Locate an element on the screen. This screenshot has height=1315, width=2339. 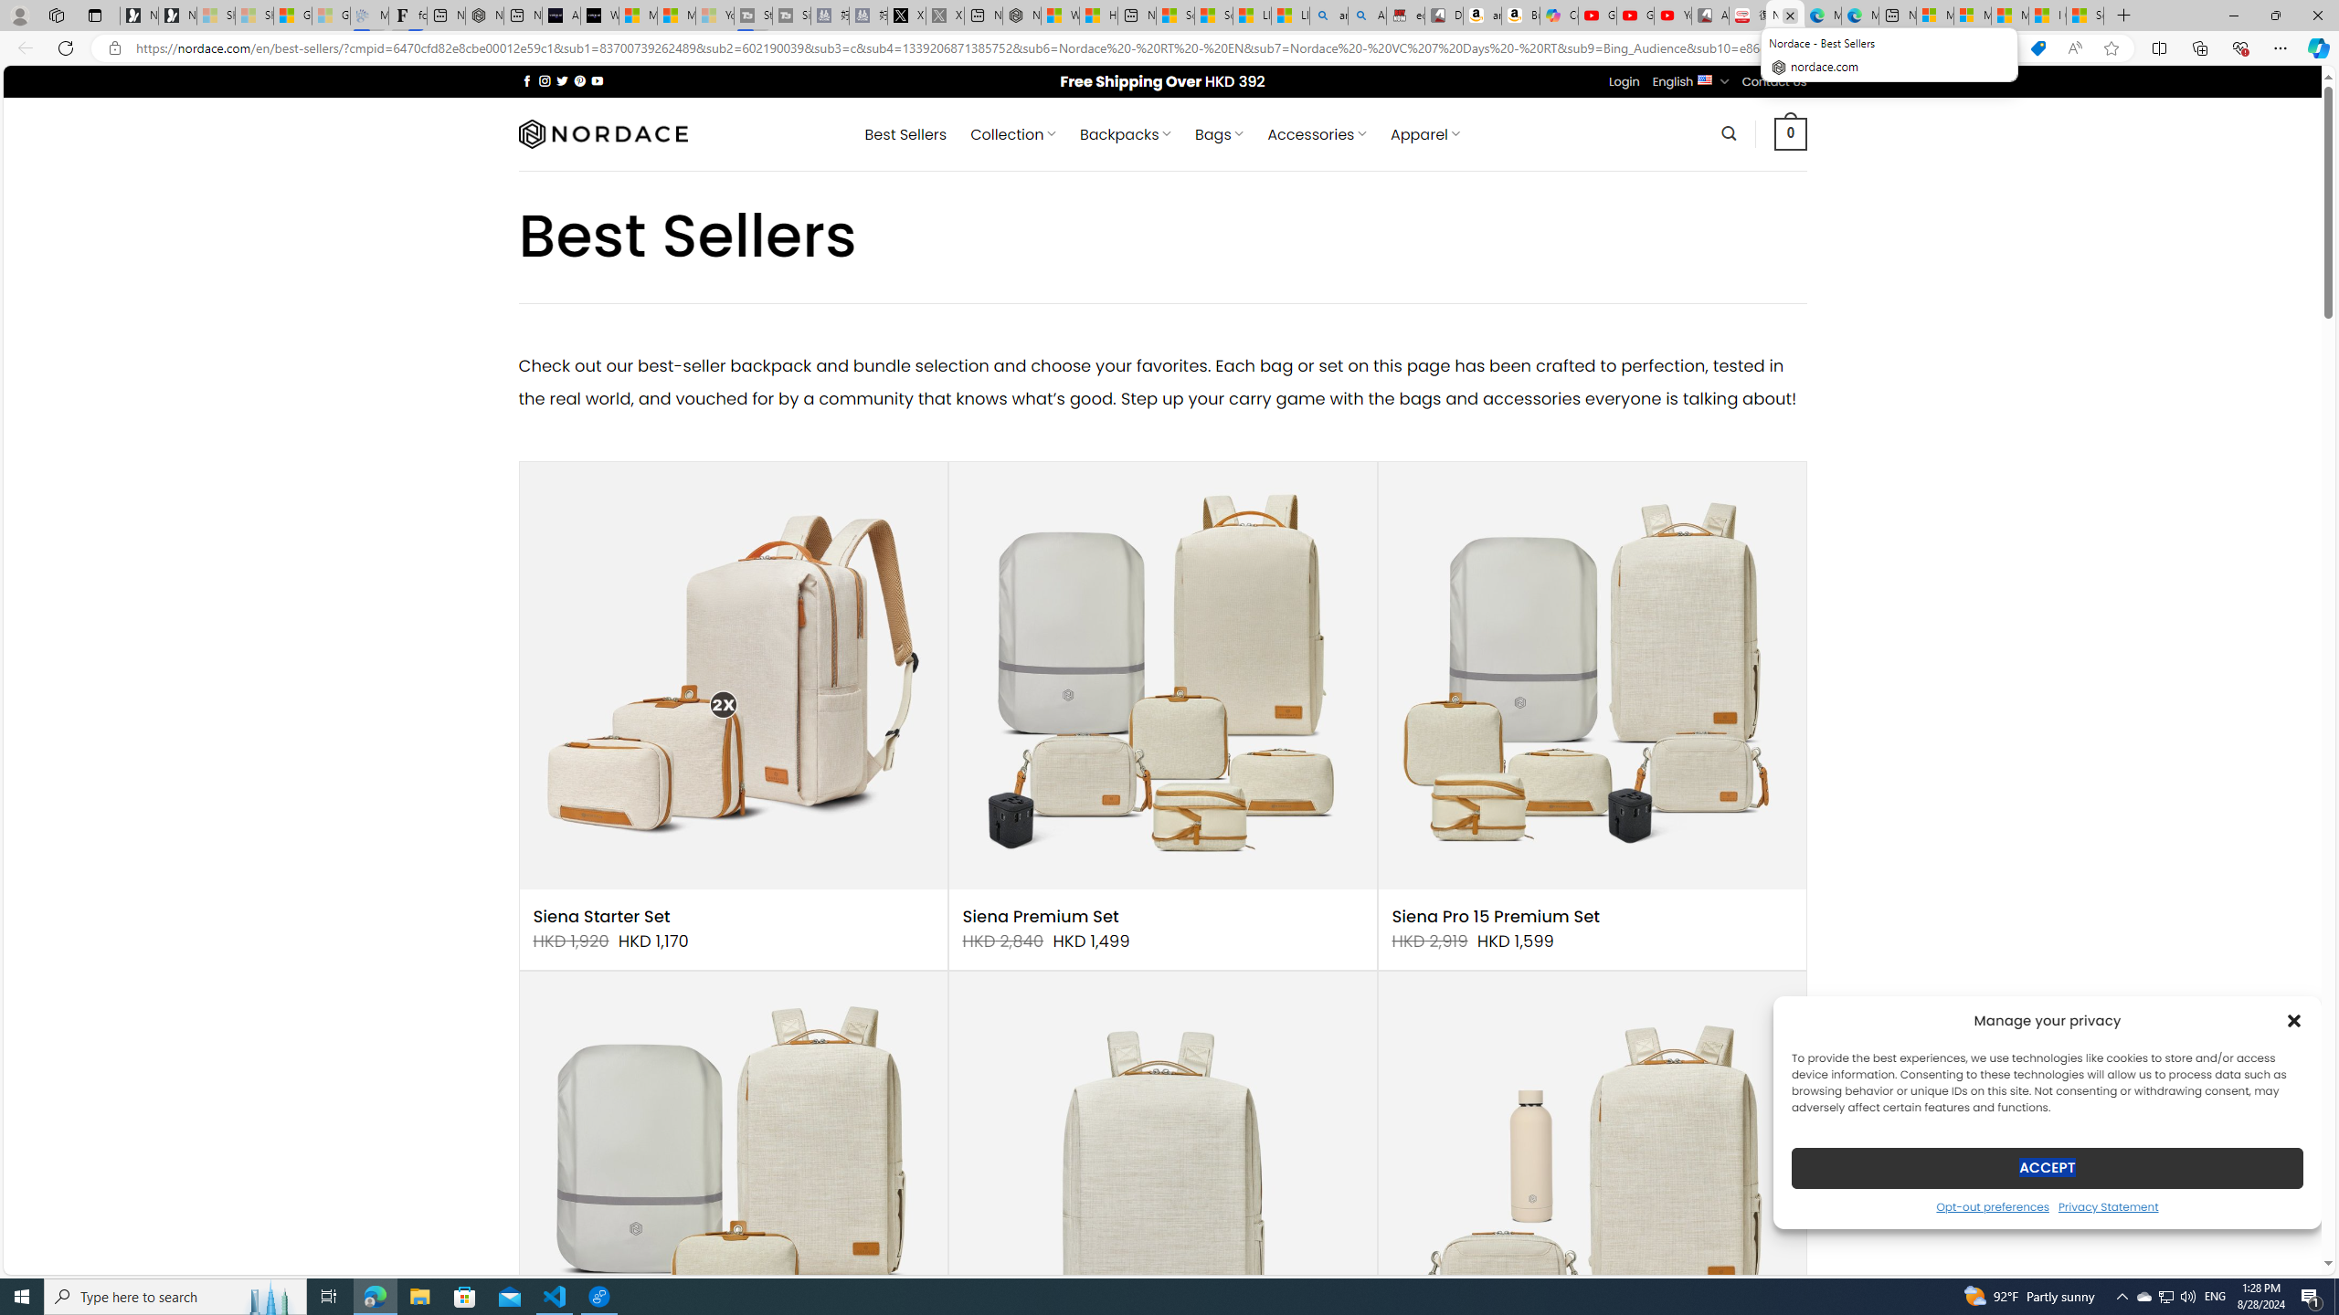
Gloom - YouTube is located at coordinates (1635, 16).